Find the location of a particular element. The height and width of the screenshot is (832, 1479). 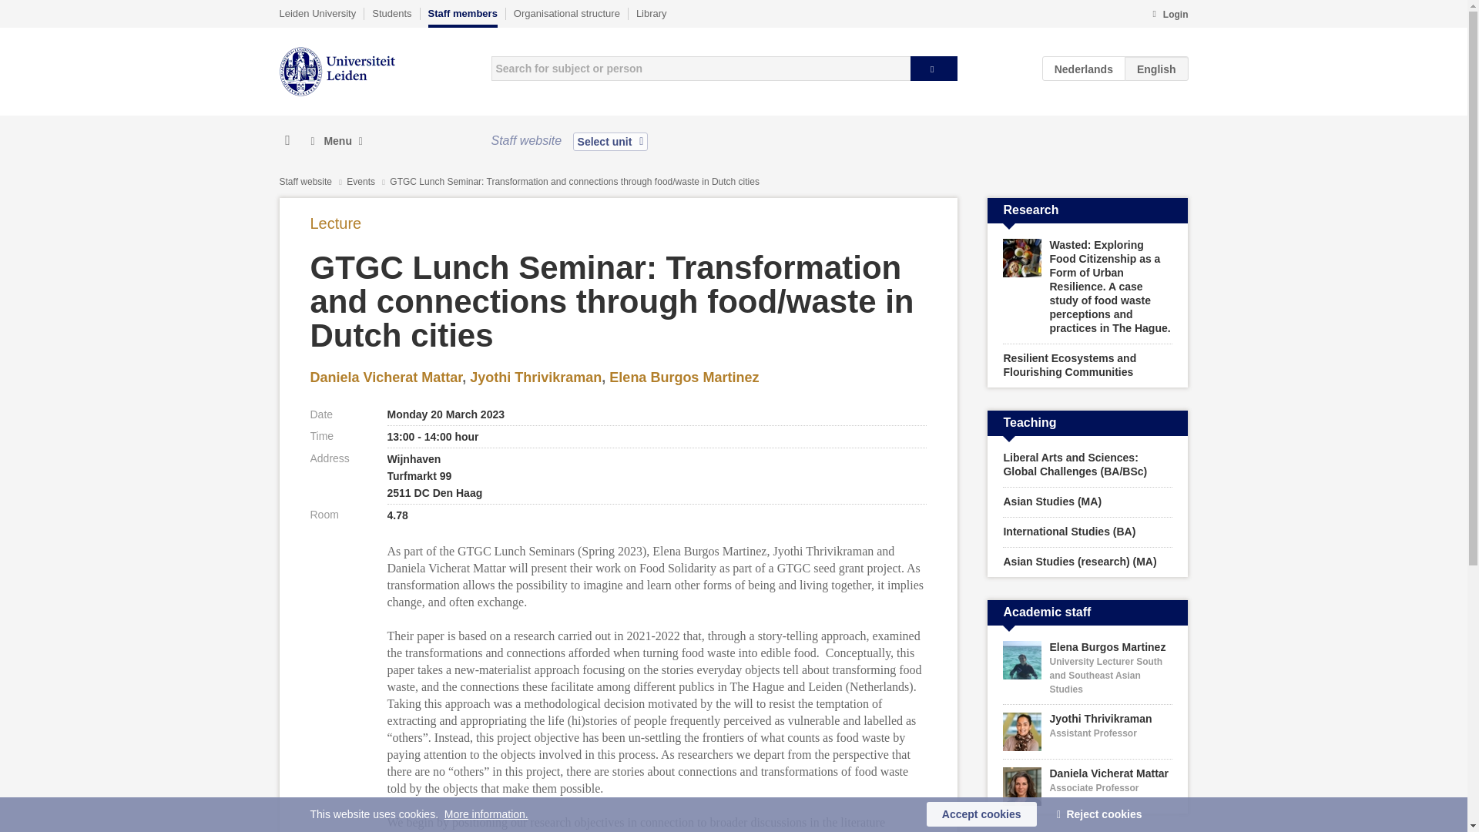

Staff website is located at coordinates (305, 182).